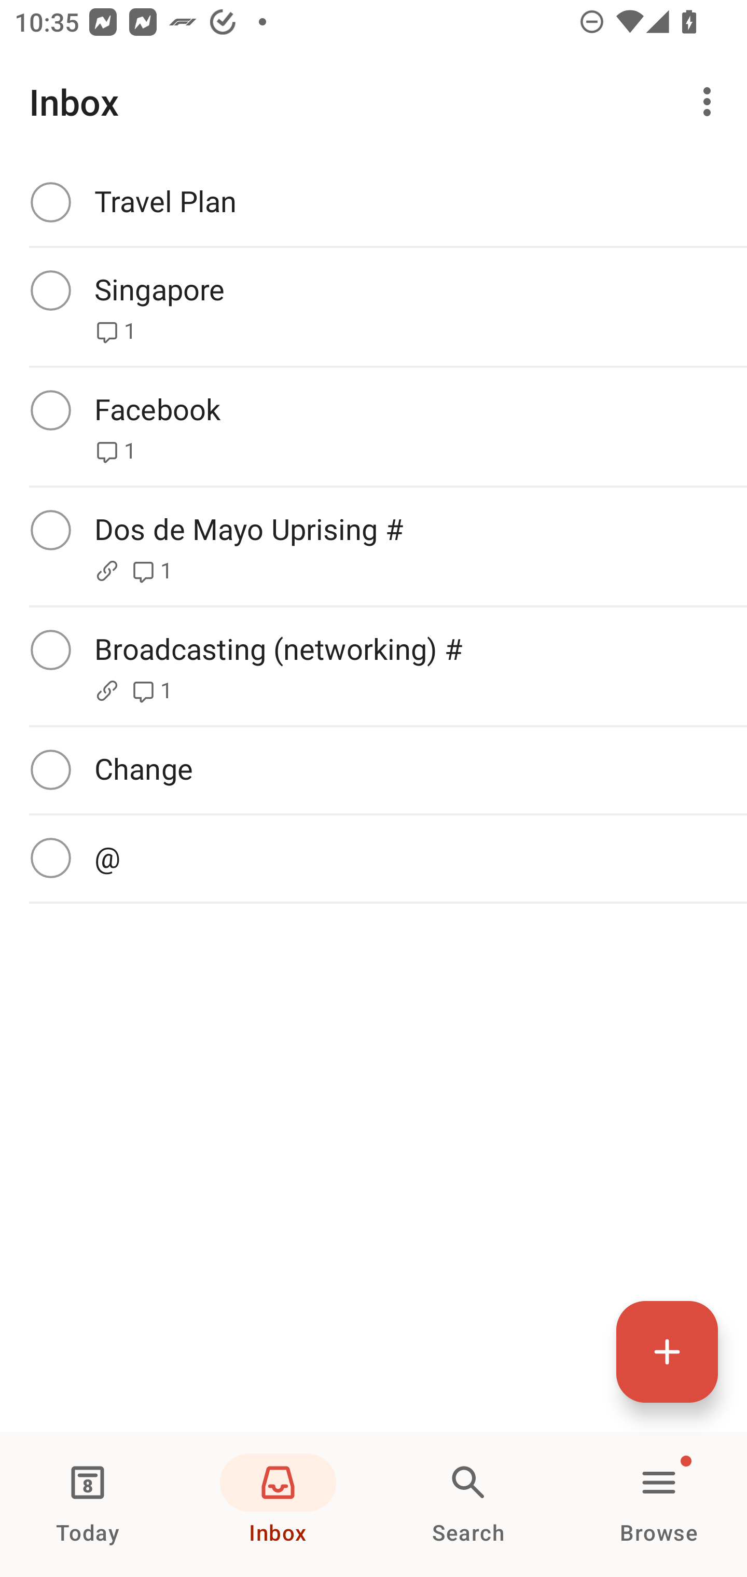  What do you see at coordinates (667, 1351) in the screenshot?
I see `Quick add` at bounding box center [667, 1351].